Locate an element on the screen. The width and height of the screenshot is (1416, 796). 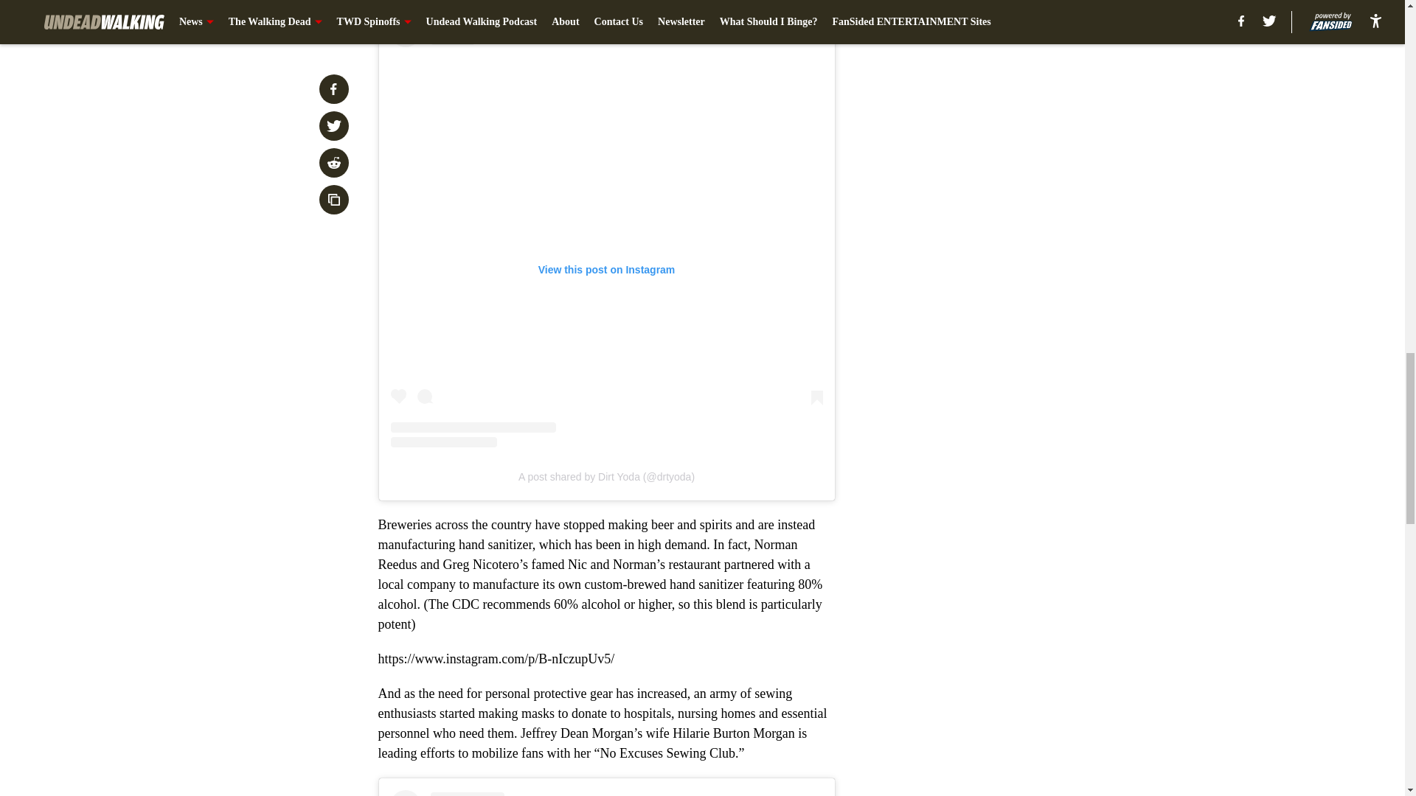
View this post on Instagram is located at coordinates (606, 793).